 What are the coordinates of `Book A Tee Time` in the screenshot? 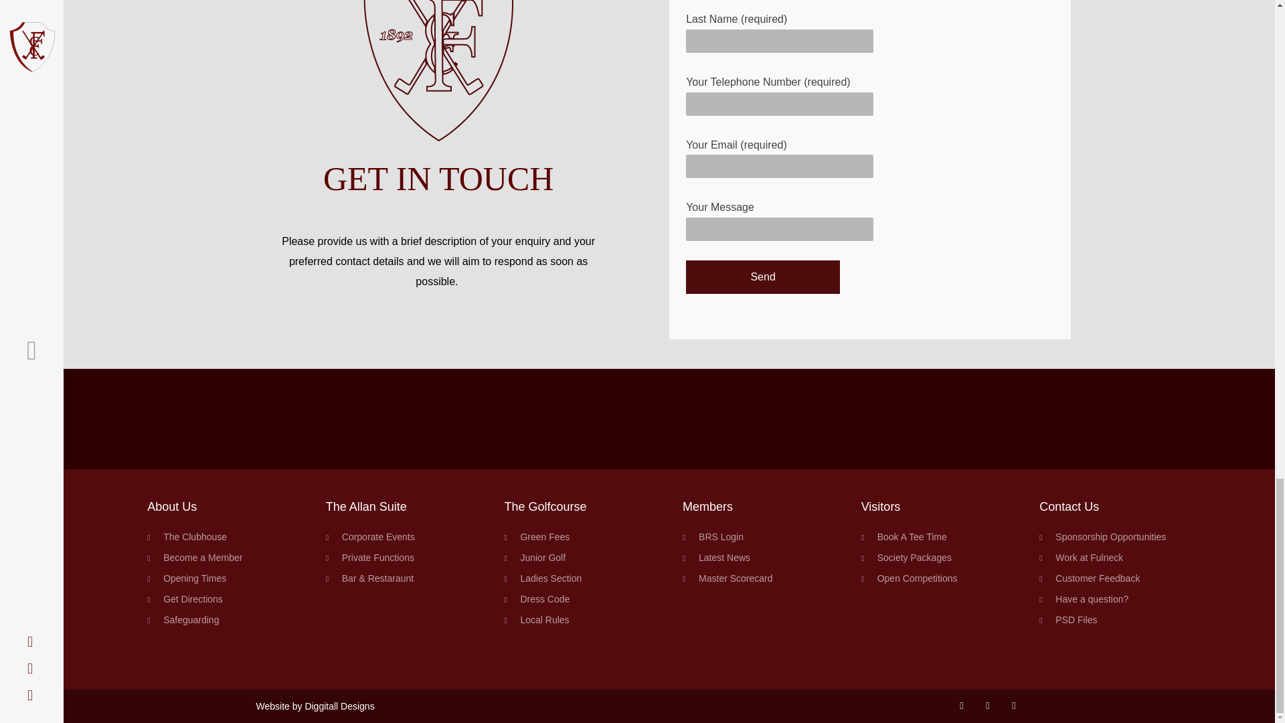 It's located at (937, 537).